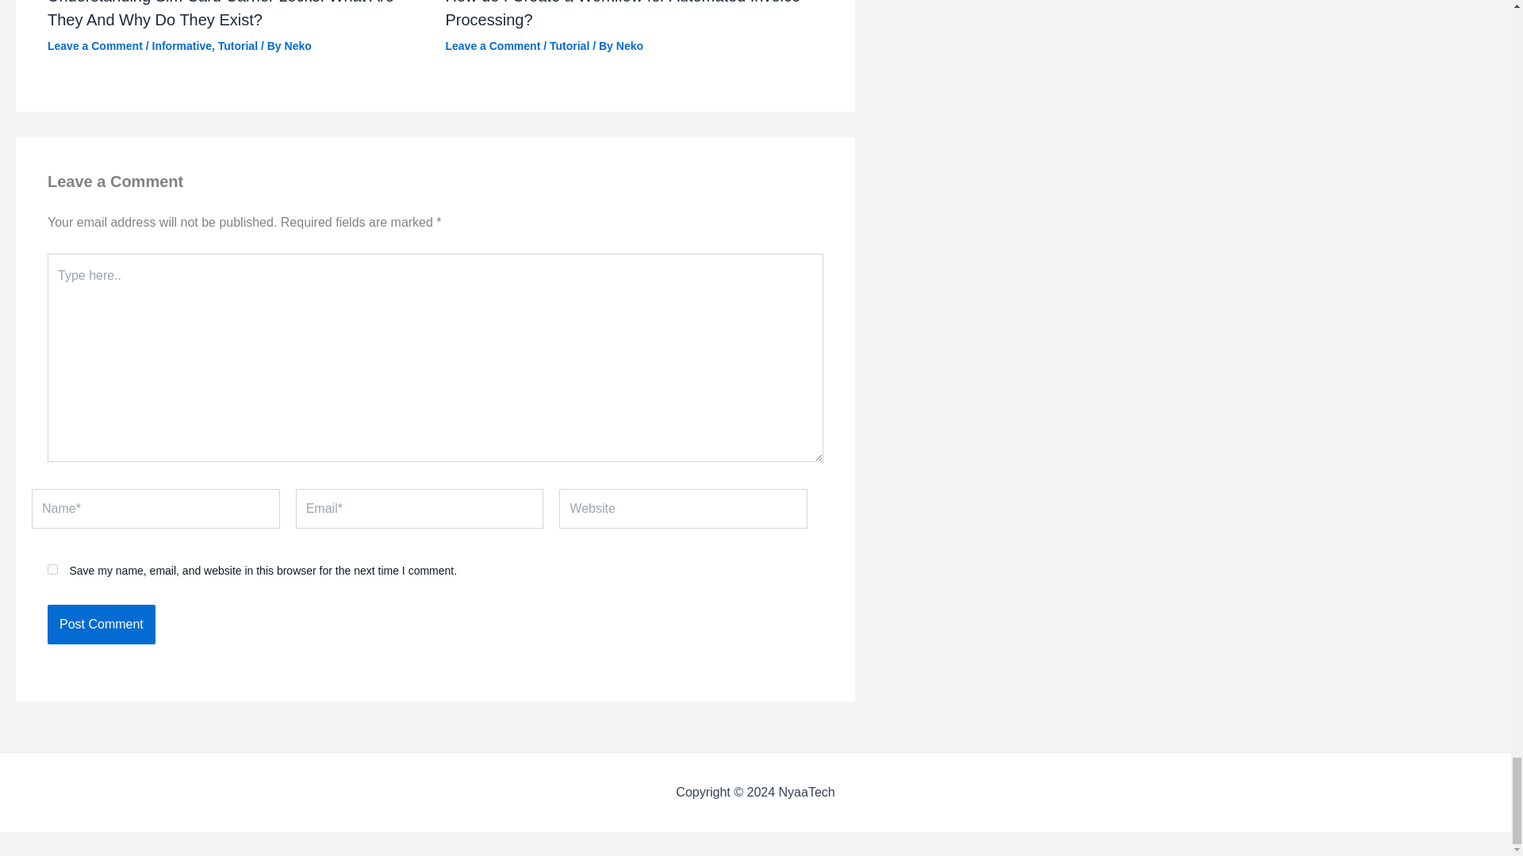  I want to click on Leave a Comment, so click(493, 45).